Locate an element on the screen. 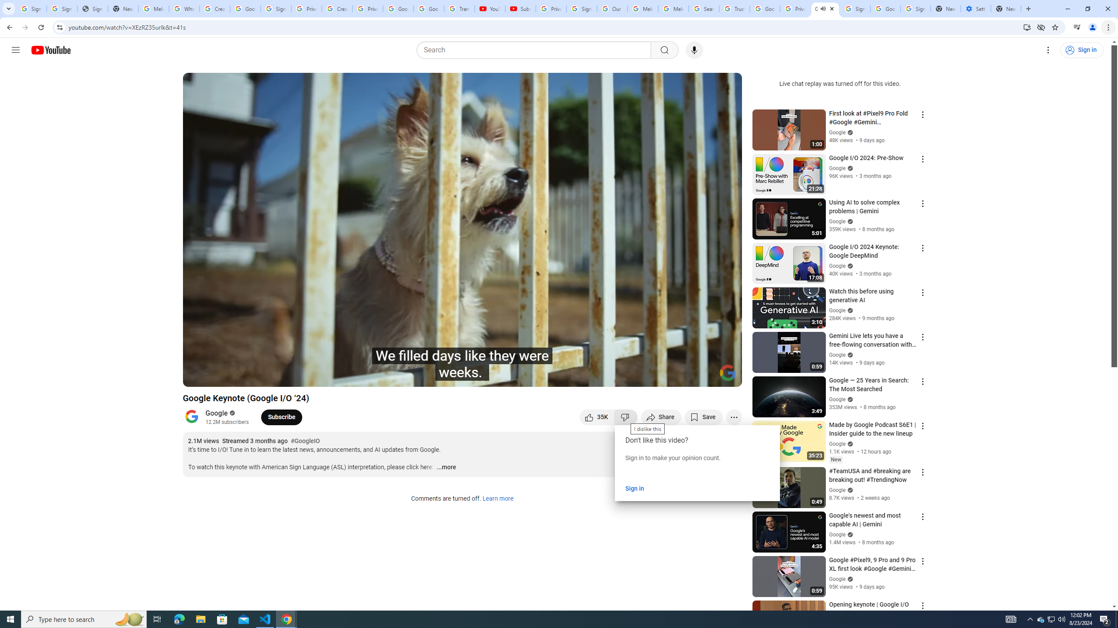 The width and height of the screenshot is (1118, 628). Subtitles/closed captions unavailable is located at coordinates (642, 376).